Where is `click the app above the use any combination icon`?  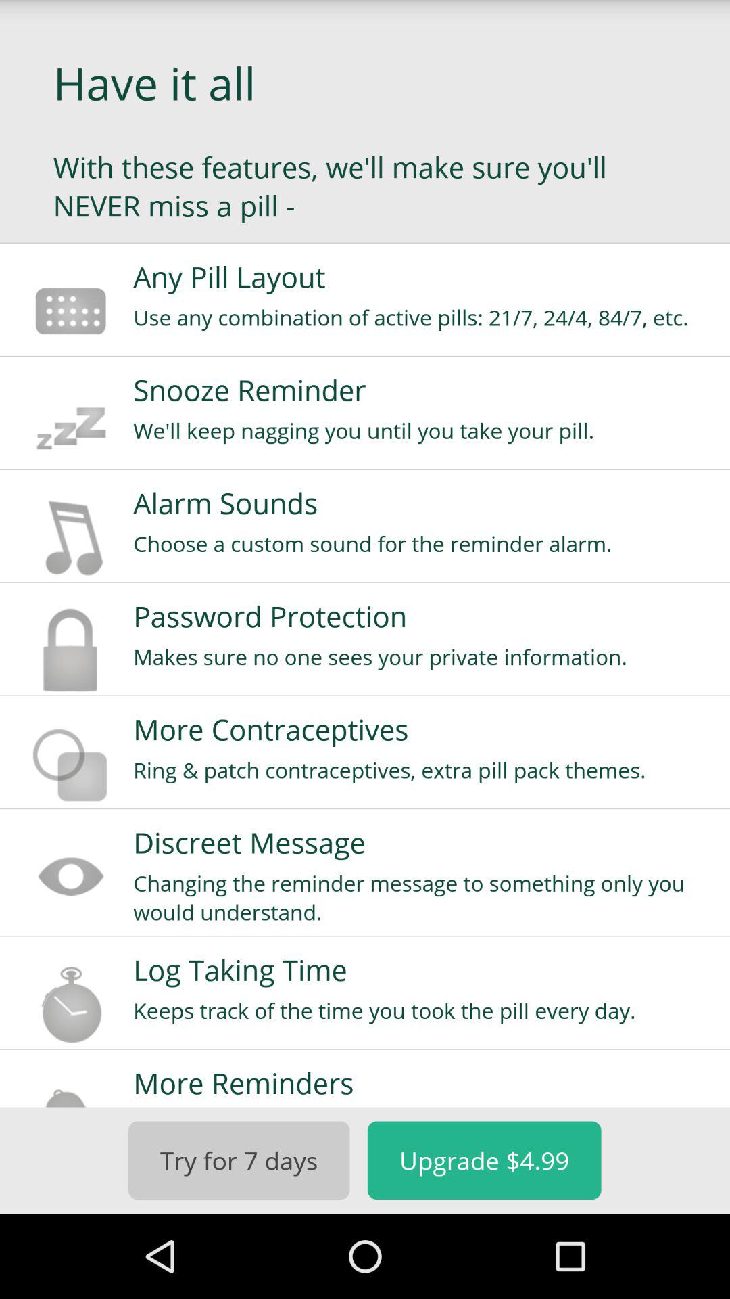
click the app above the use any combination icon is located at coordinates (422, 276).